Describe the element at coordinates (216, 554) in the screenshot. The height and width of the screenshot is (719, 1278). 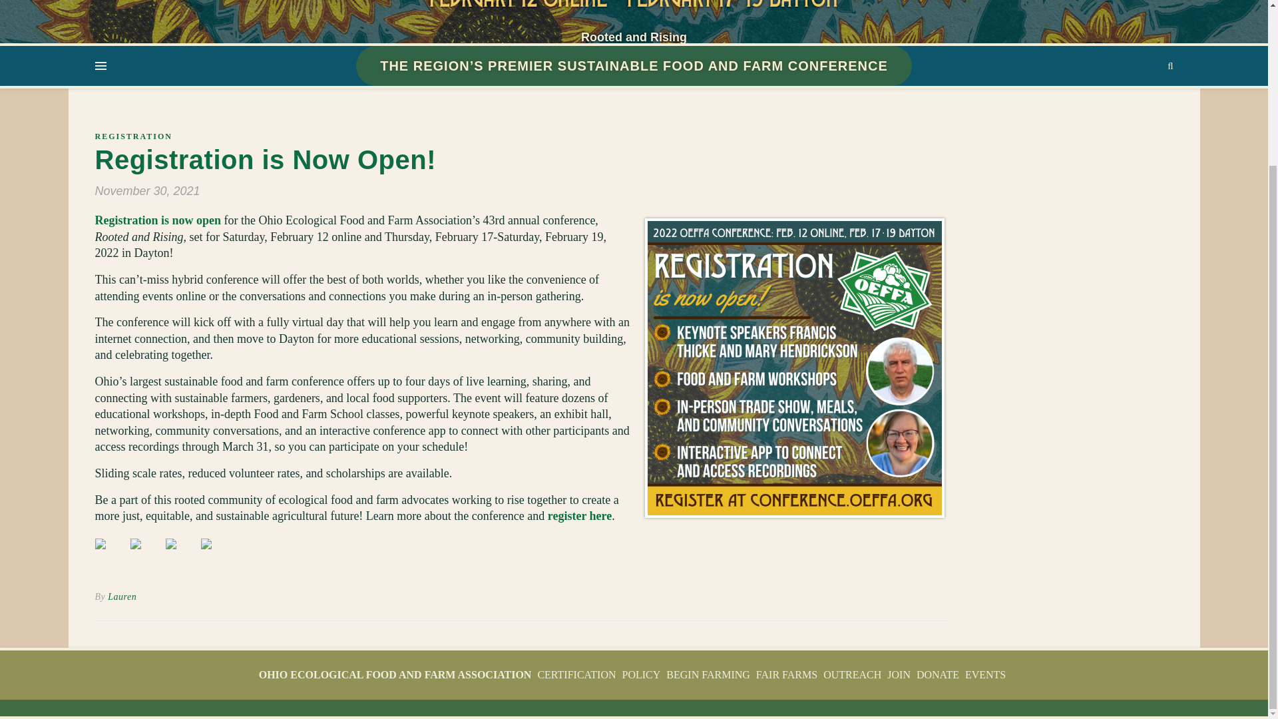
I see `Share by email` at that location.